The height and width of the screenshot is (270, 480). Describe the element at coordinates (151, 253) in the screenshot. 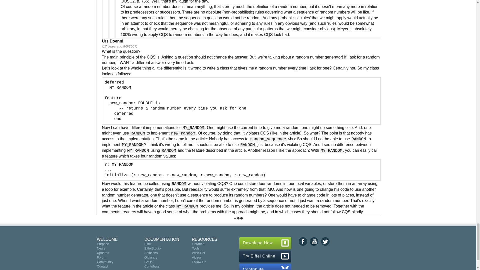

I see `Solutions` at that location.